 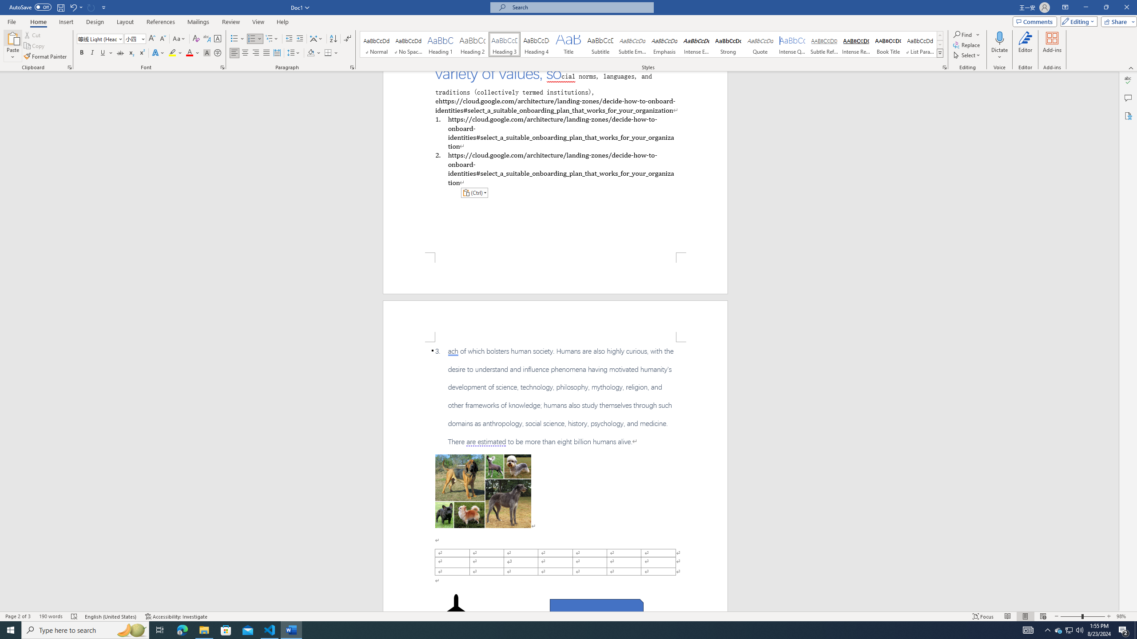 I want to click on Justify, so click(x=266, y=53).